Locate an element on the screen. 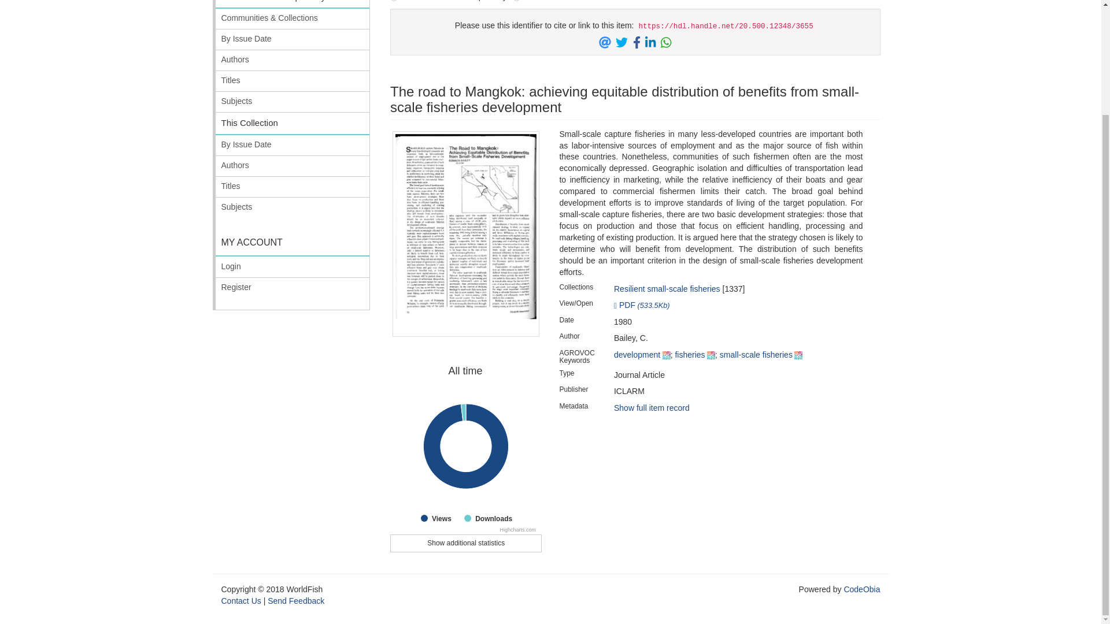 The height and width of the screenshot is (624, 1110). Show full item record is located at coordinates (651, 407).